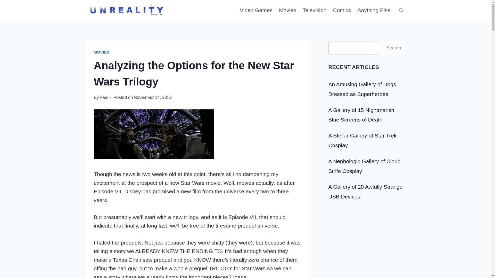  What do you see at coordinates (104, 97) in the screenshot?
I see `Paul` at bounding box center [104, 97].